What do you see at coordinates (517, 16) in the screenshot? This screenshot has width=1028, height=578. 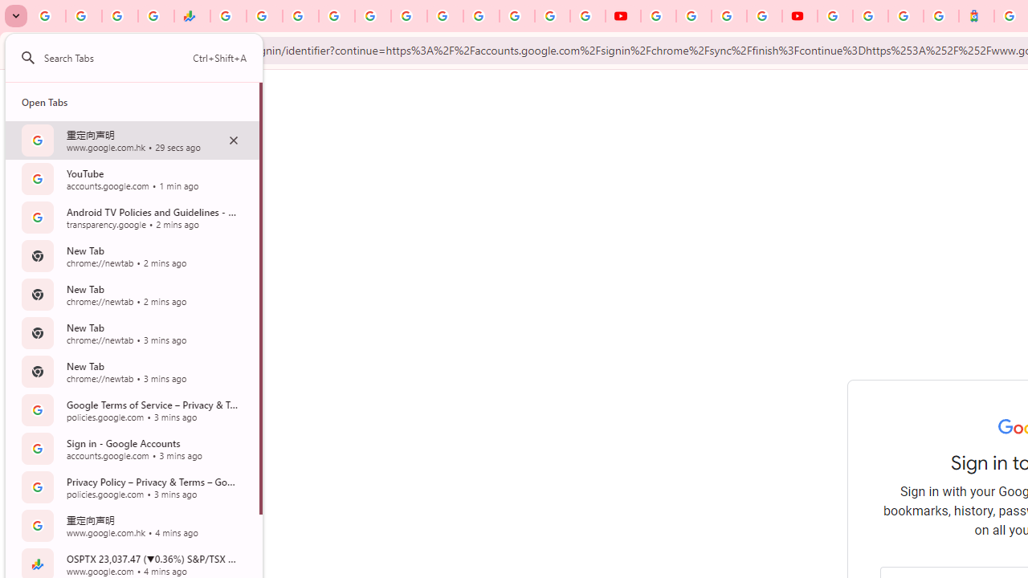 I see `Sign in - Google Accounts` at bounding box center [517, 16].